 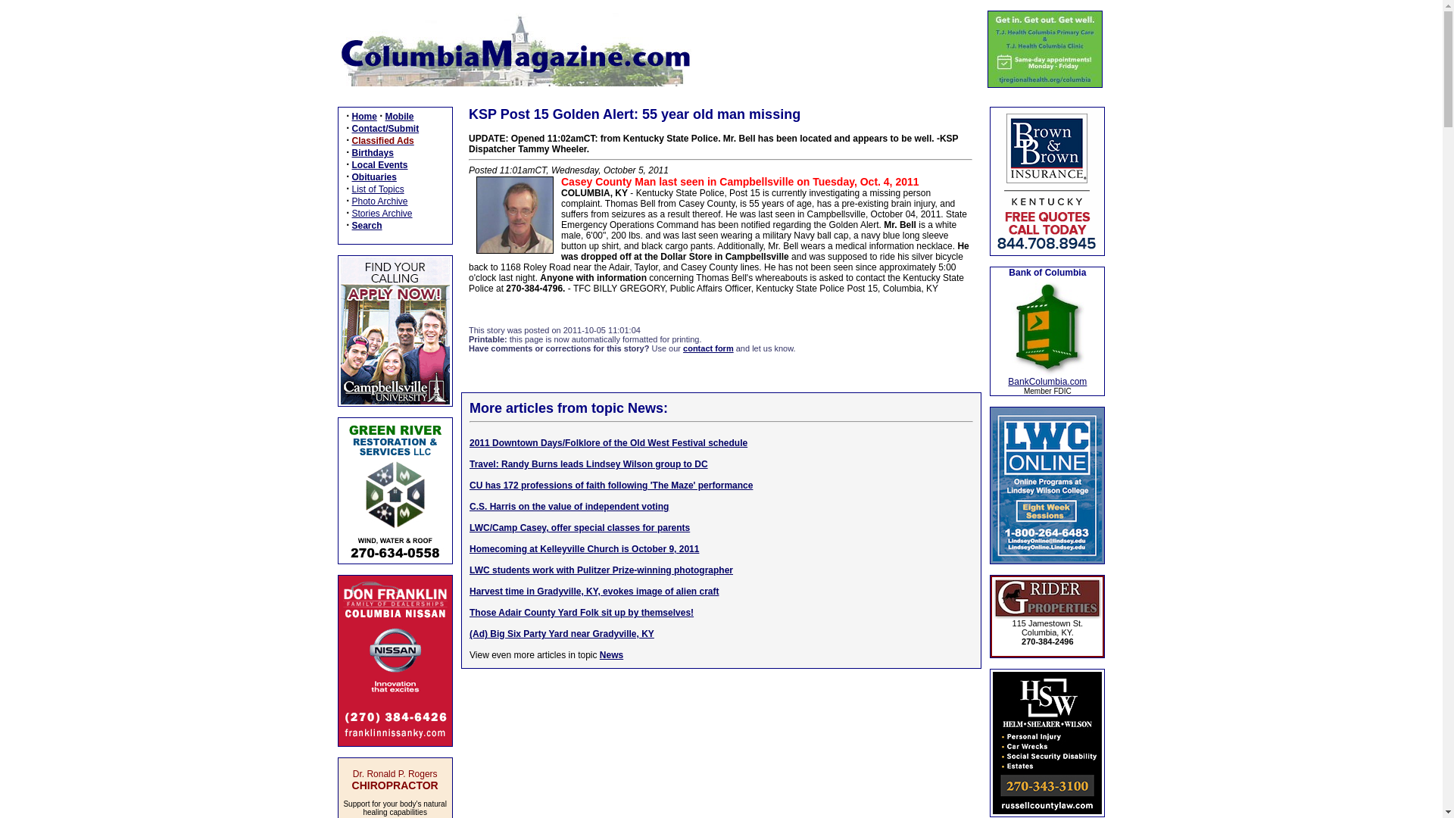 What do you see at coordinates (372, 153) in the screenshot?
I see `Birthdays` at bounding box center [372, 153].